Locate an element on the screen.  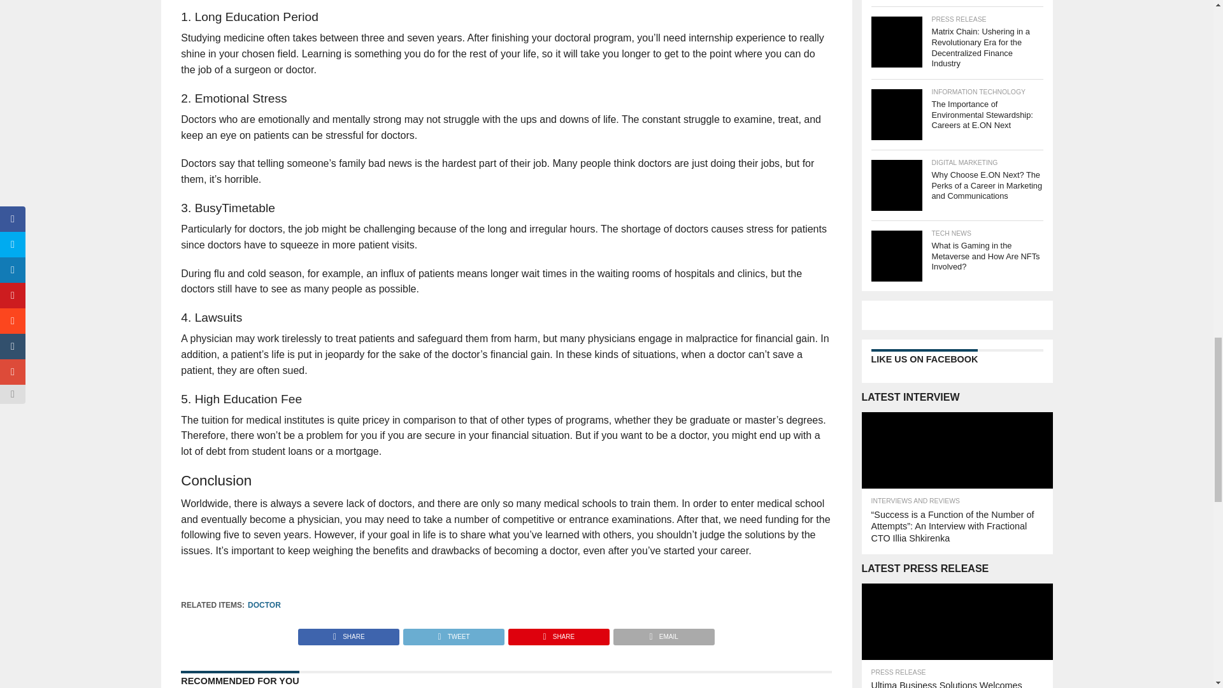
Pin This Post is located at coordinates (558, 633).